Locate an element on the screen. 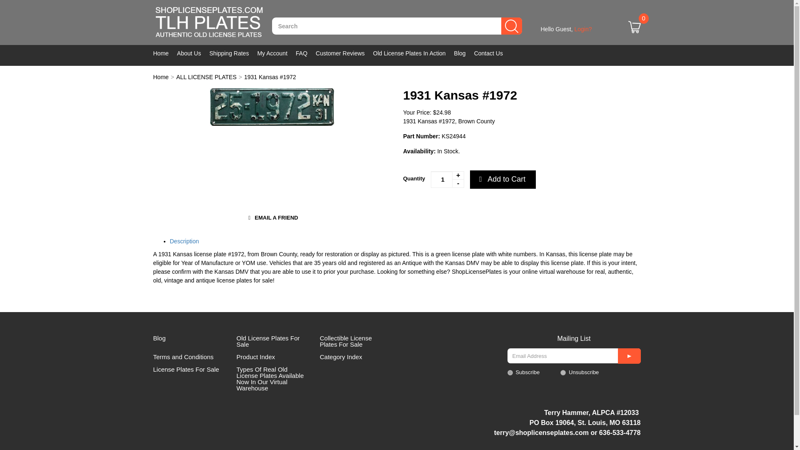  Old License Plates In Action is located at coordinates (413, 53).